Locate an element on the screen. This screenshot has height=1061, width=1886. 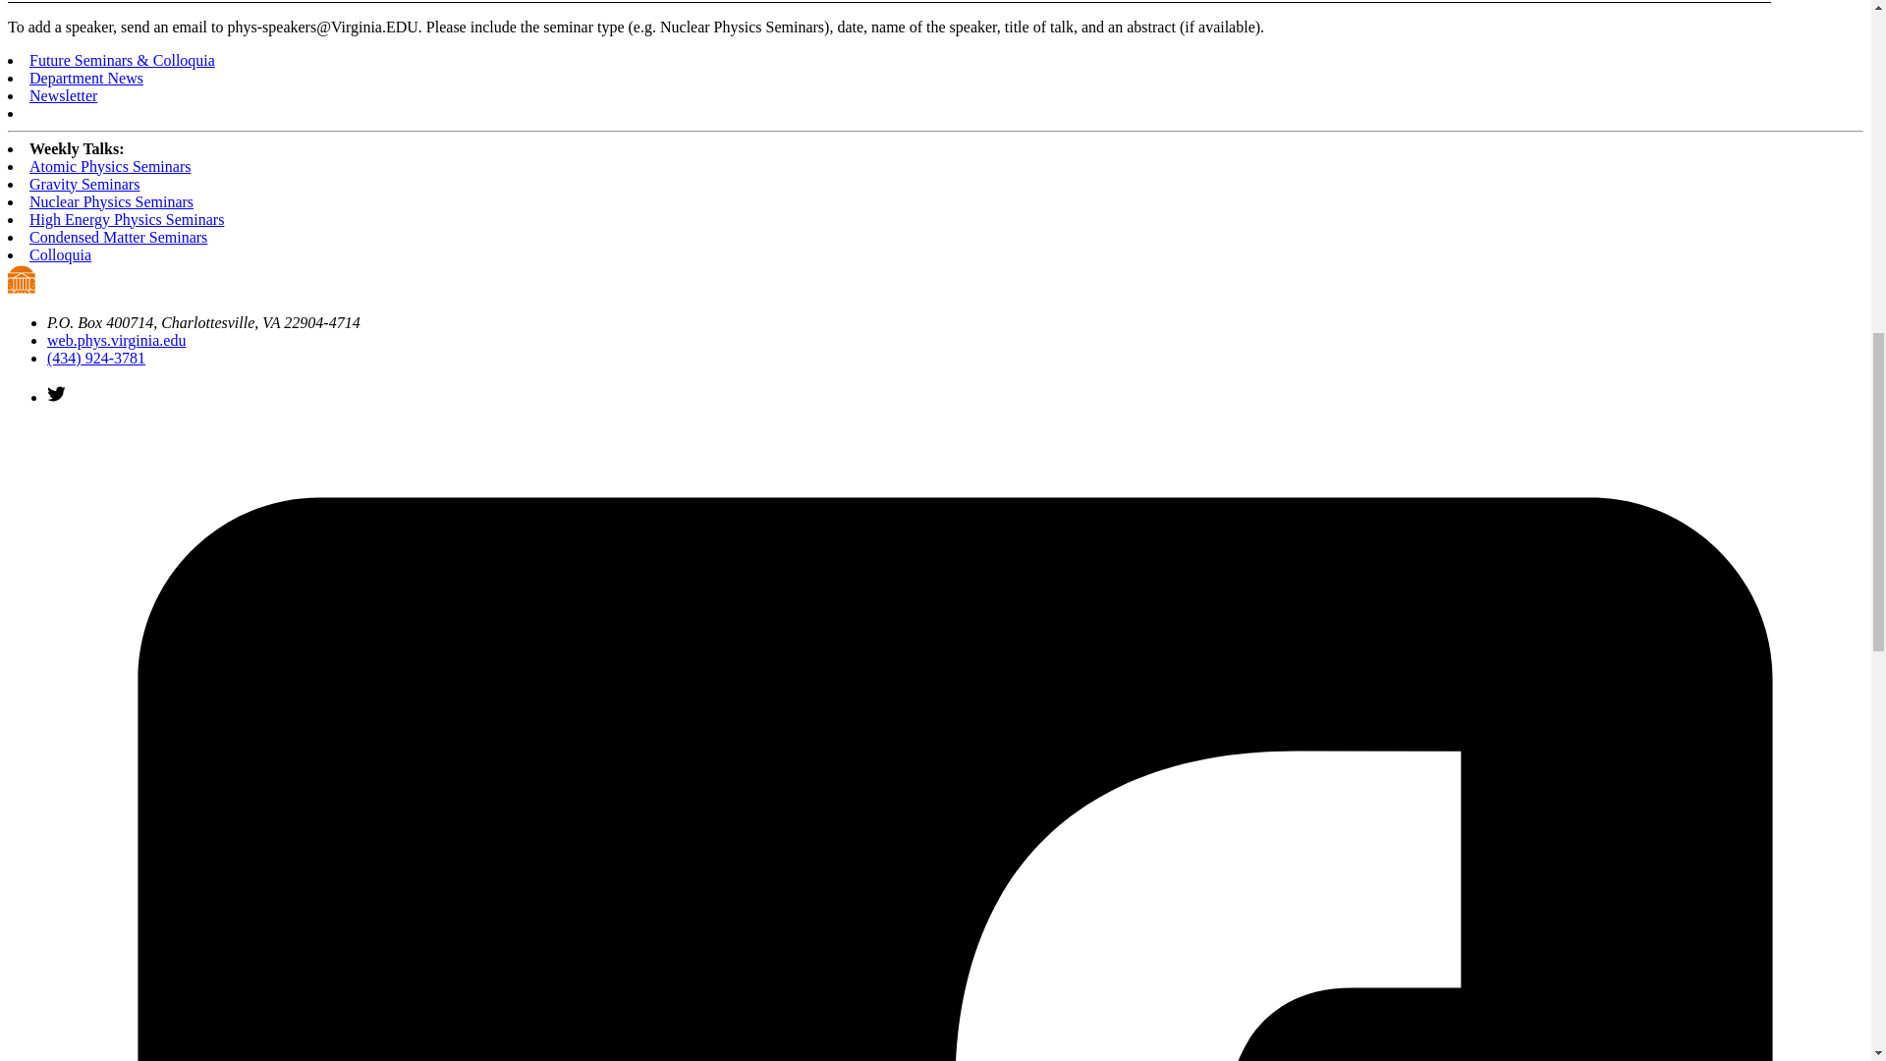
Nuclear Physics Seminars is located at coordinates (112, 200).